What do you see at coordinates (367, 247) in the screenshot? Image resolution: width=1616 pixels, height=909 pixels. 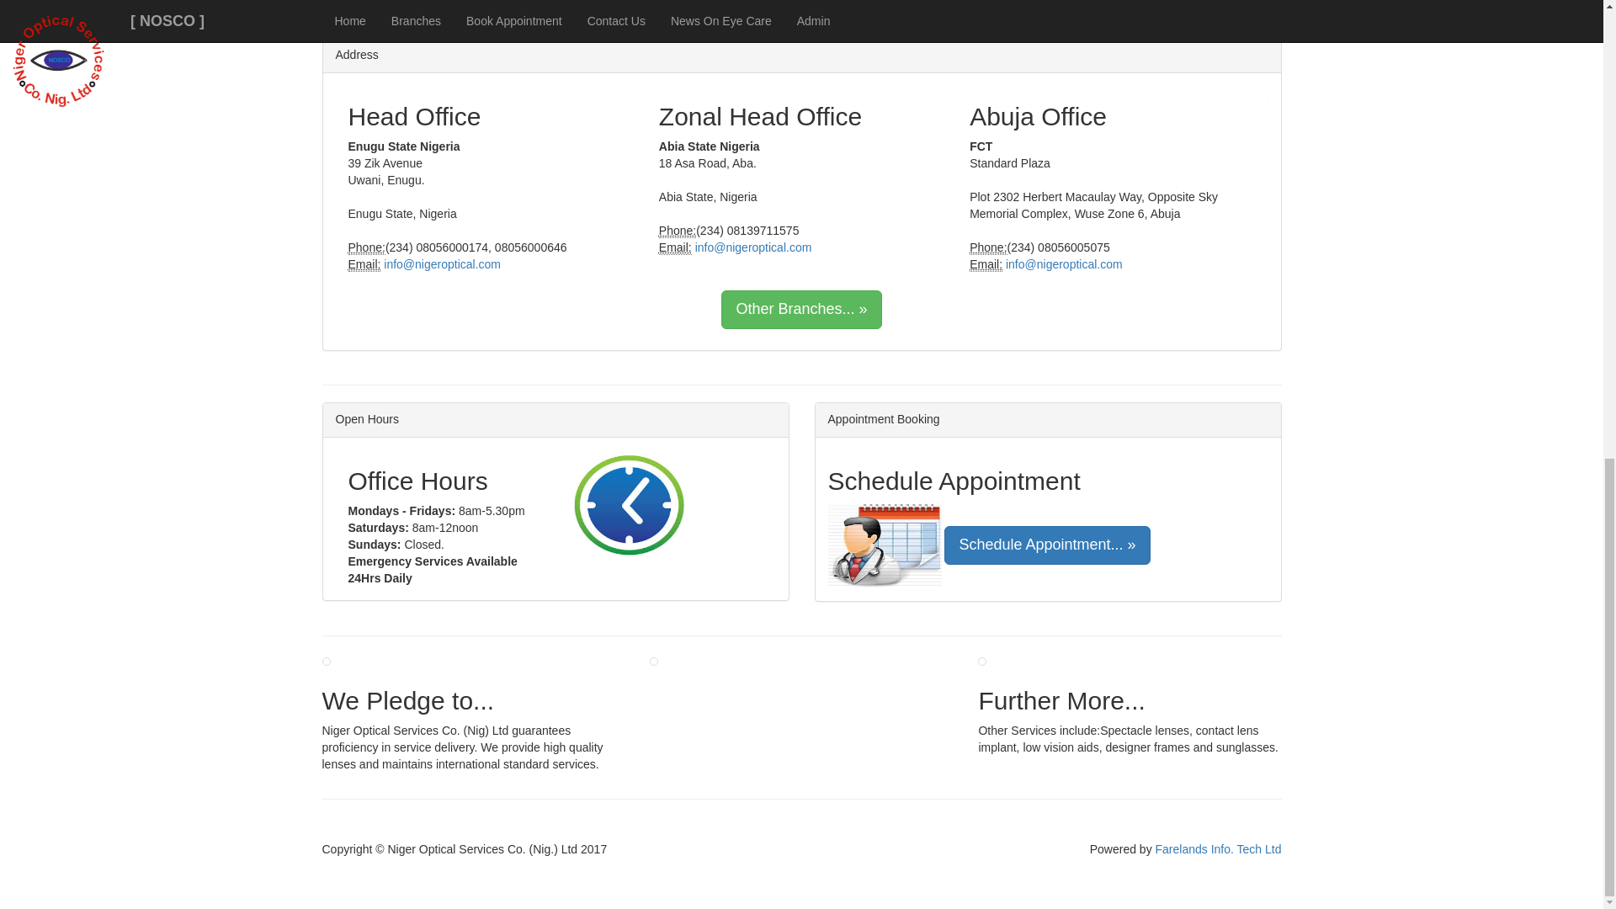 I see `Phone` at bounding box center [367, 247].